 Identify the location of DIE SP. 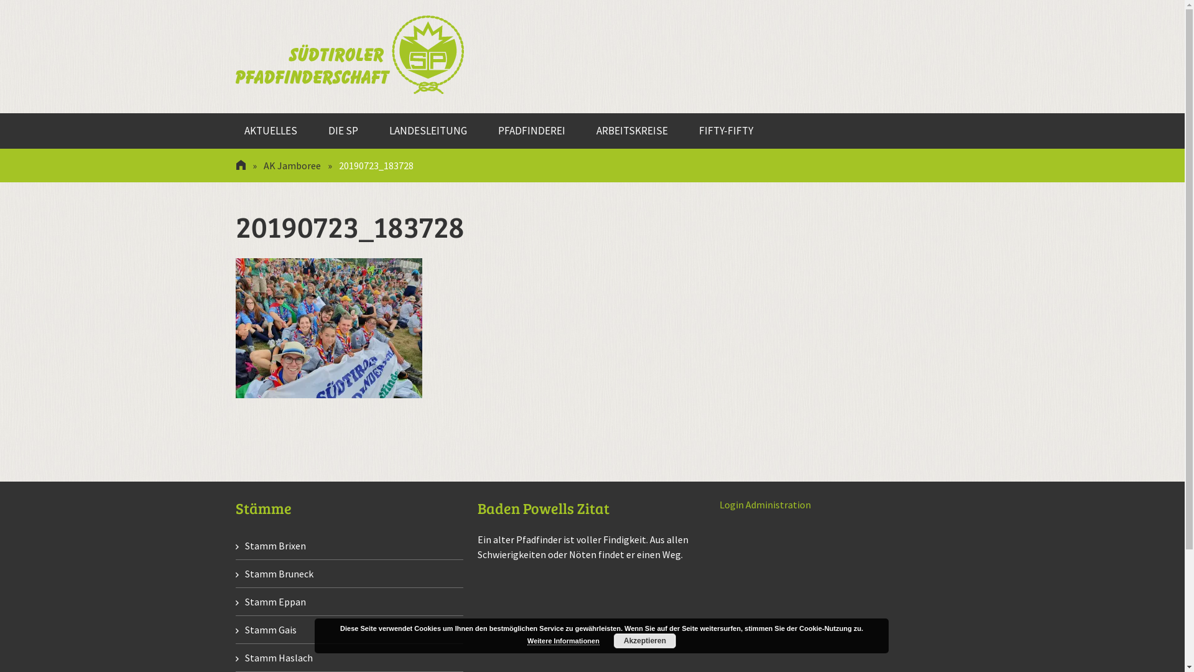
(343, 131).